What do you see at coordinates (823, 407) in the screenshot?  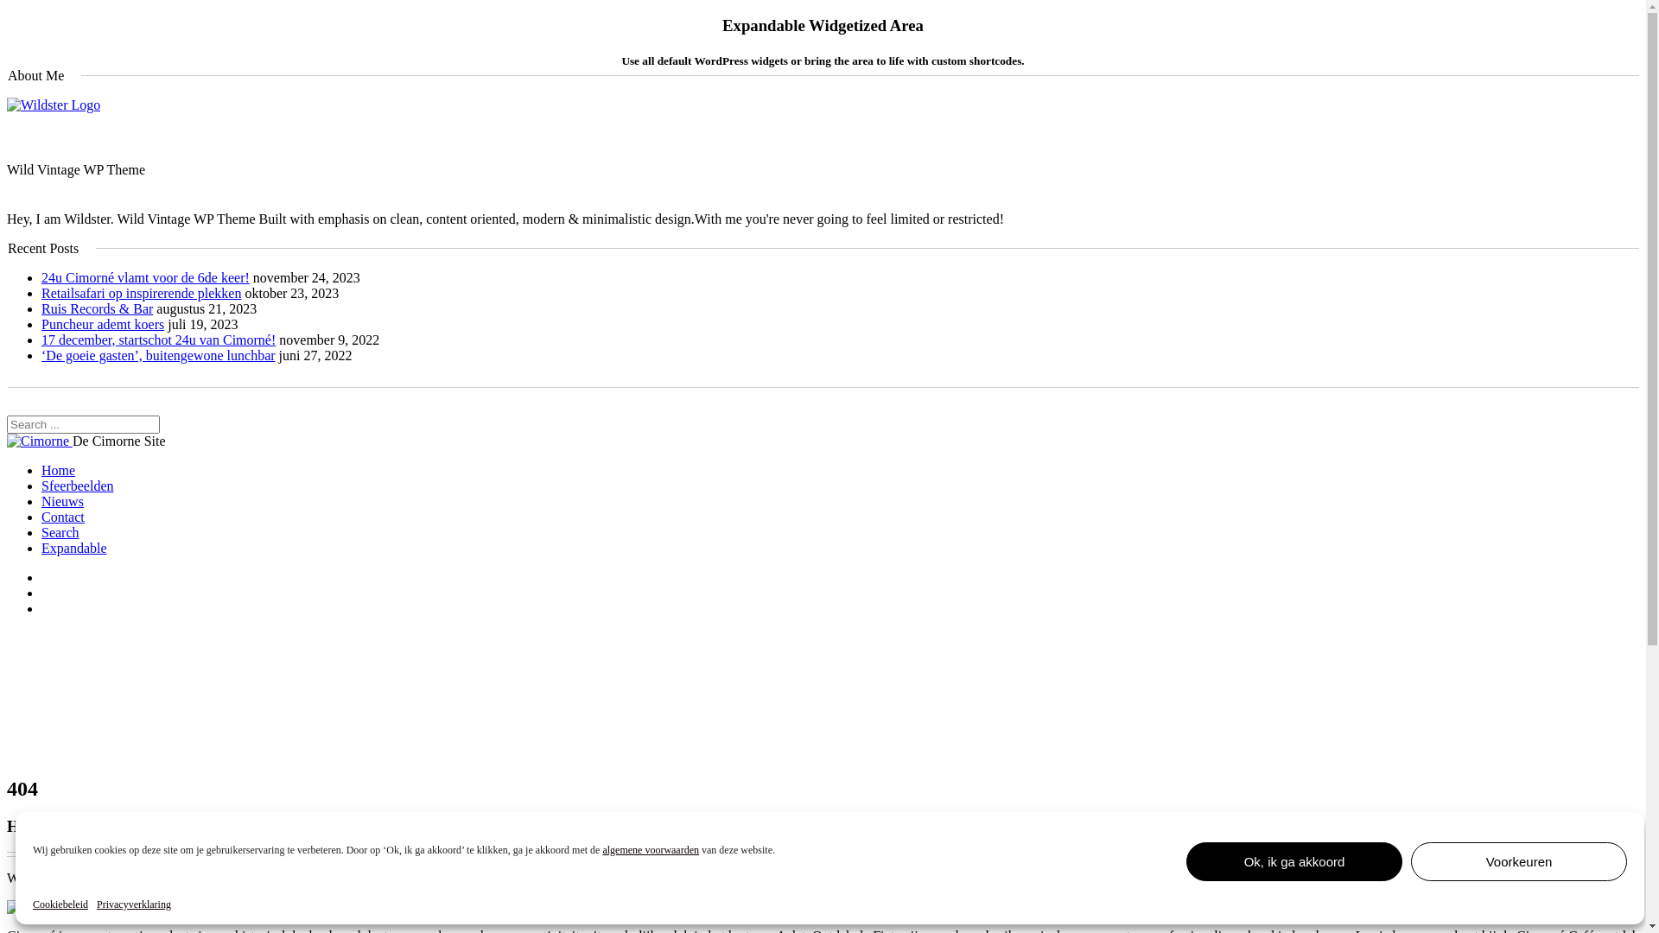 I see `Behance` at bounding box center [823, 407].